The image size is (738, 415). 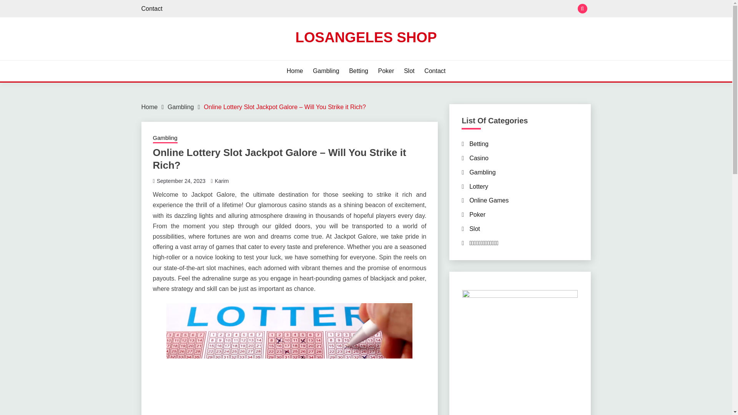 I want to click on Home, so click(x=295, y=71).